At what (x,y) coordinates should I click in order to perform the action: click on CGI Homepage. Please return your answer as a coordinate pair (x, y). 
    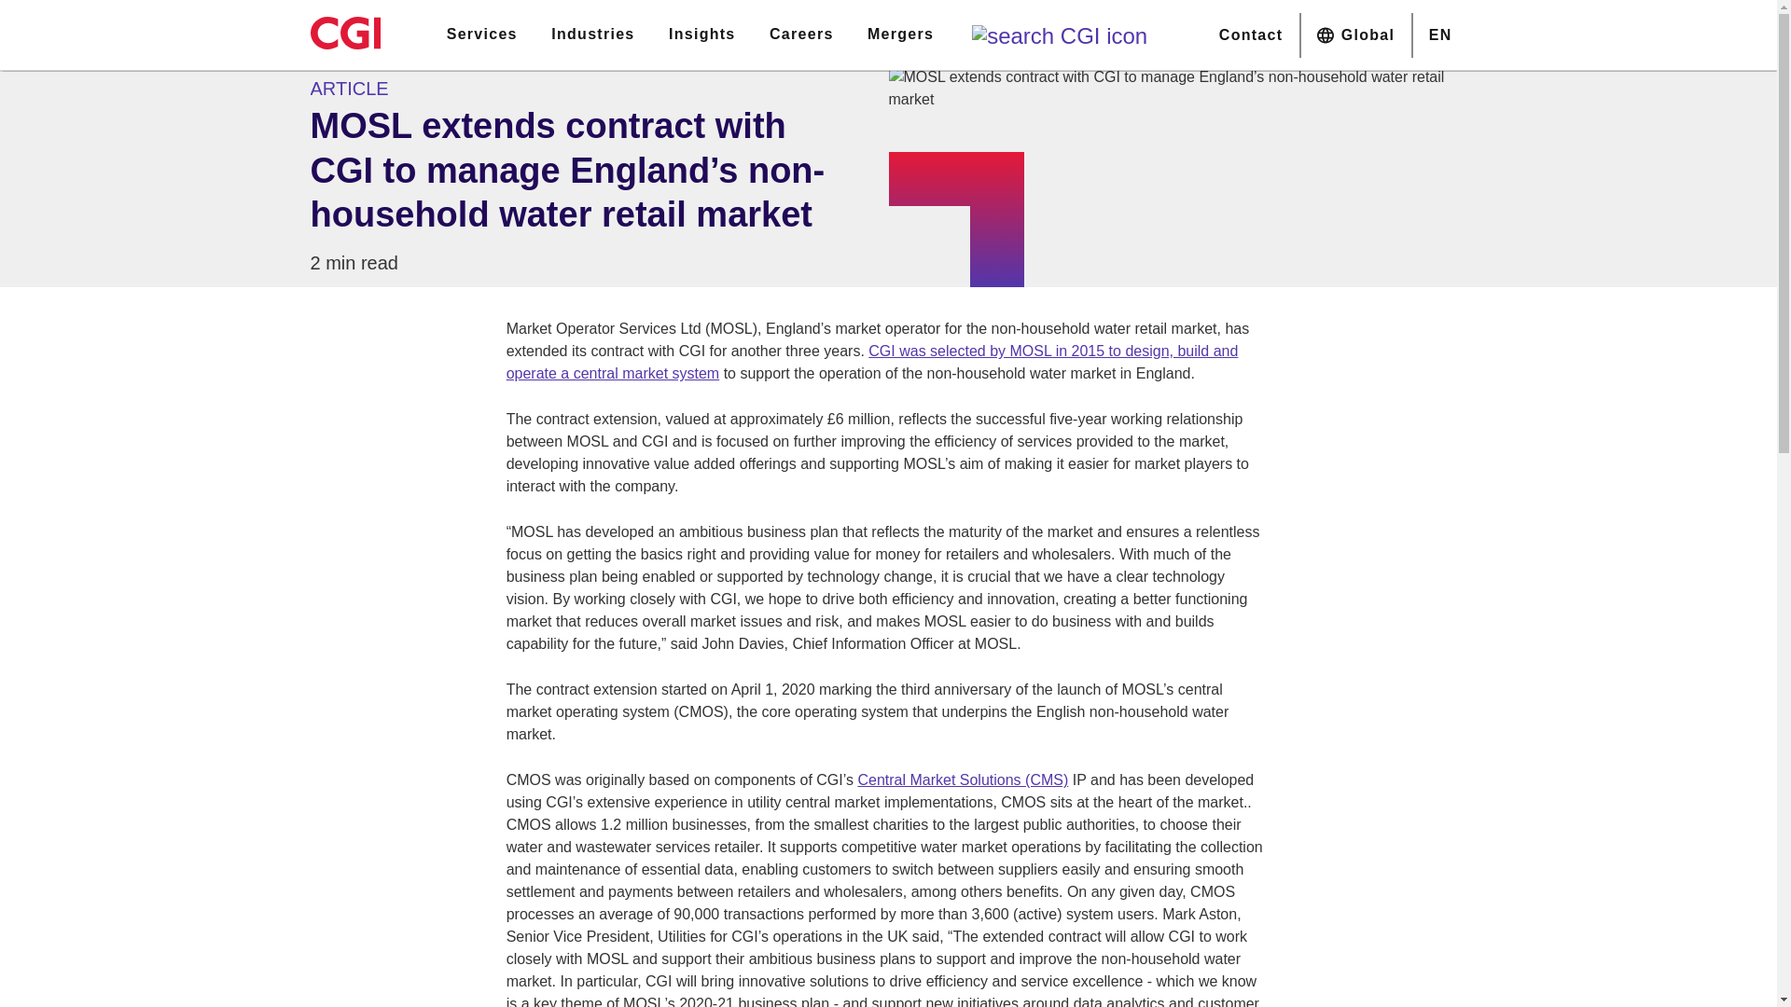
    Looking at the image, I should click on (345, 33).